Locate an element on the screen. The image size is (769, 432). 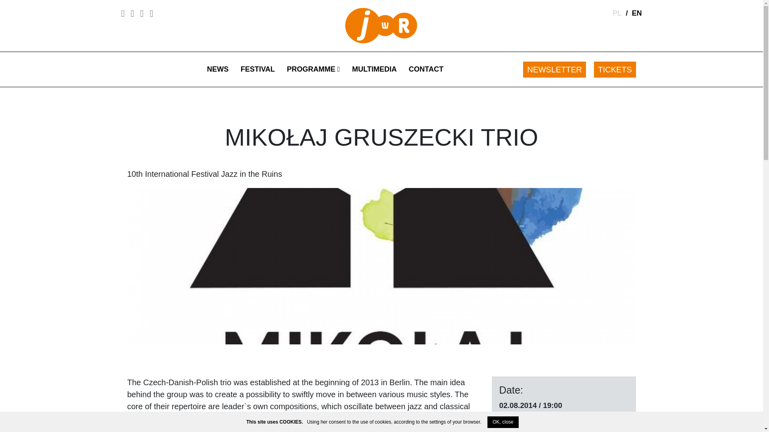
NEWS is located at coordinates (217, 69).